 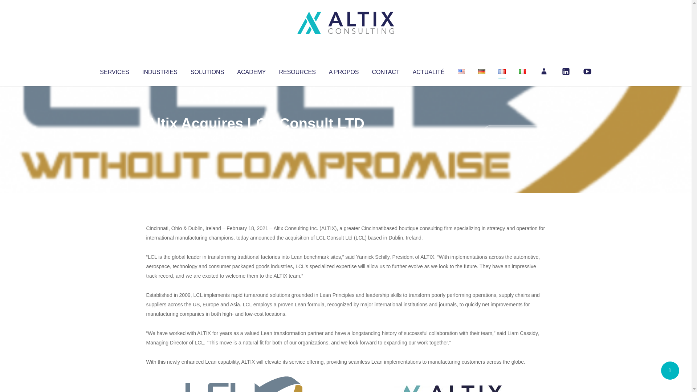 I want to click on No Comments, so click(x=514, y=133).